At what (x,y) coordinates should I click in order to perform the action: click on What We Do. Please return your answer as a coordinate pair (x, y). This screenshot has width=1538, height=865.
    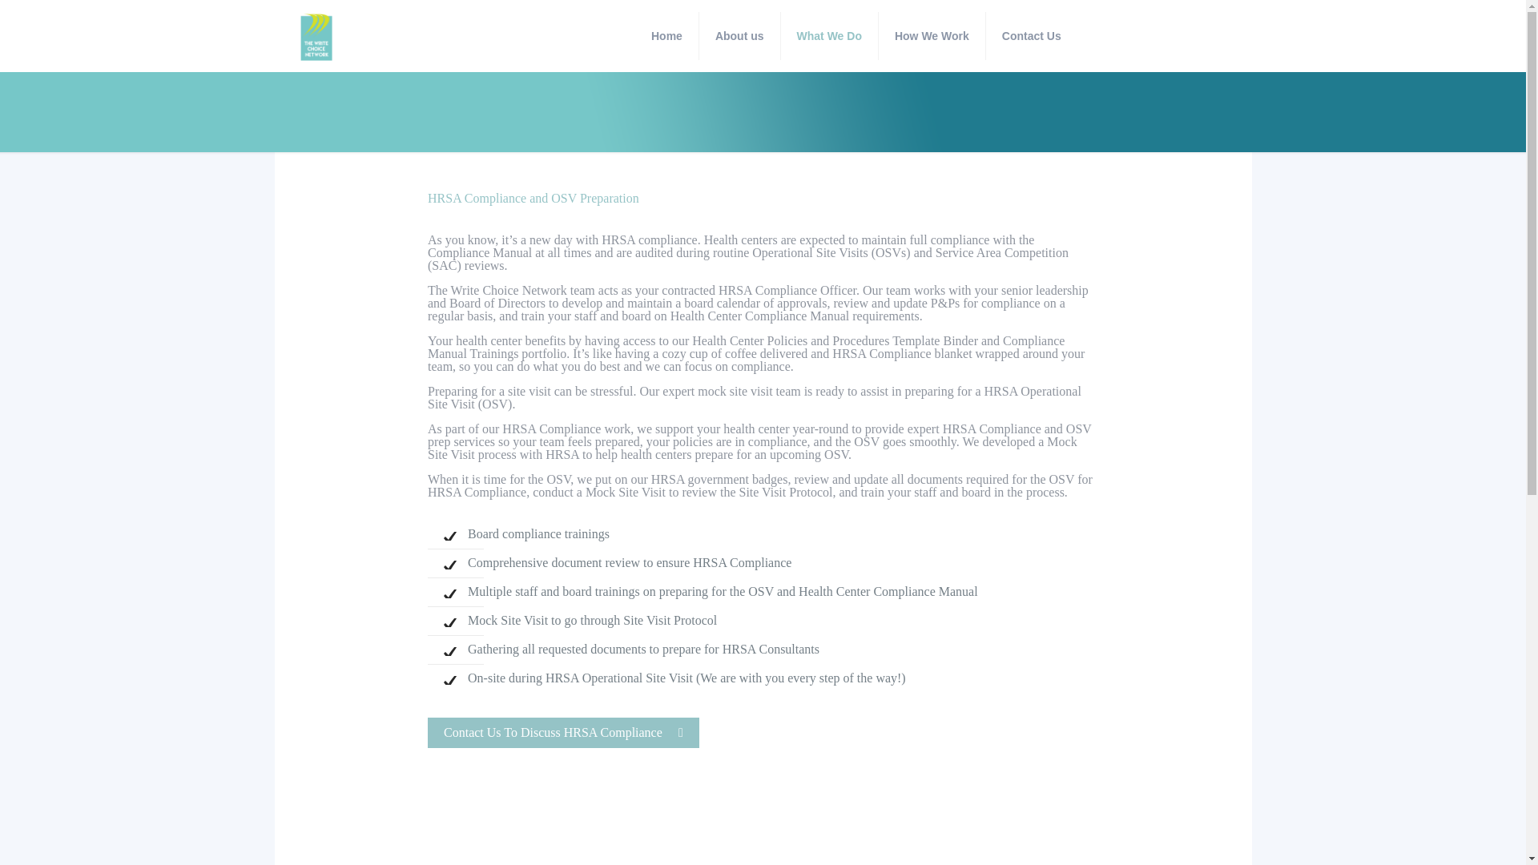
    Looking at the image, I should click on (649, 681).